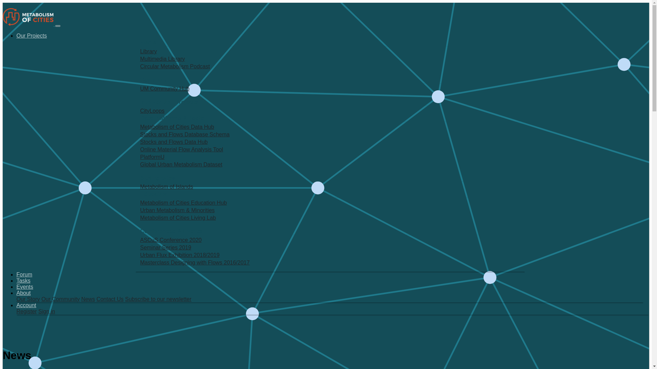  I want to click on Register, so click(27, 311).